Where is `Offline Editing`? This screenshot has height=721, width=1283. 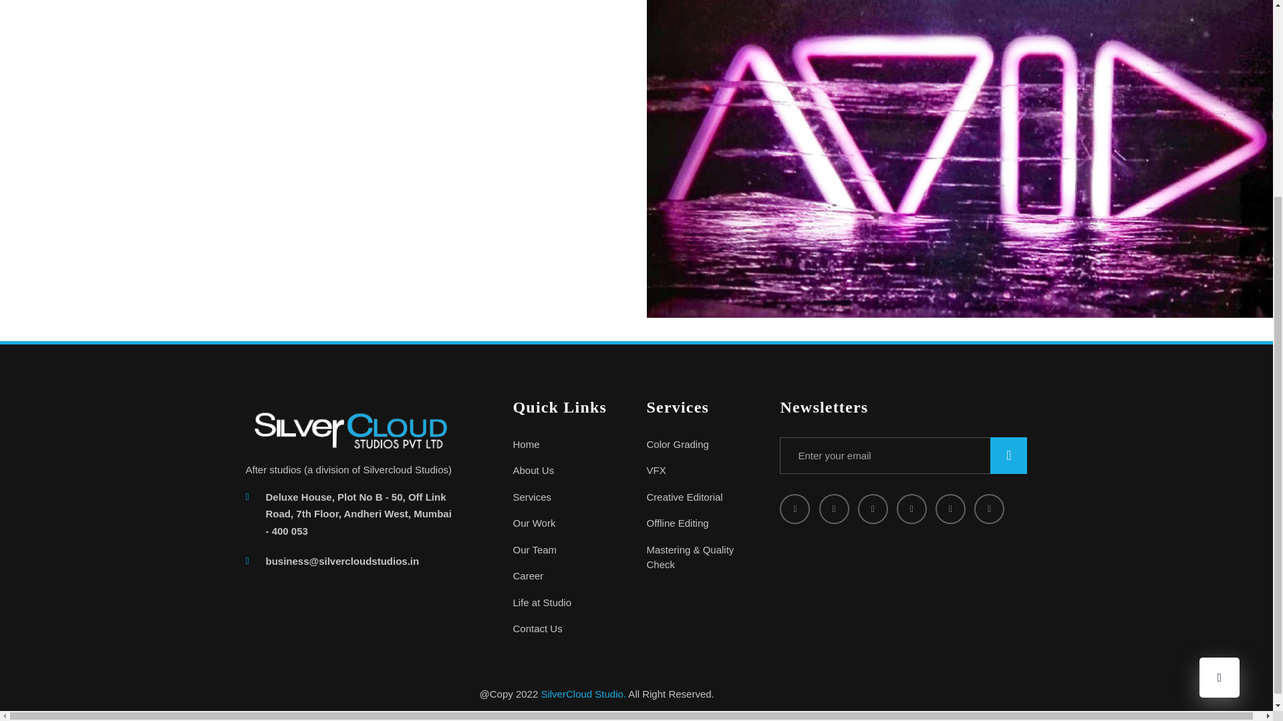
Offline Editing is located at coordinates (703, 523).